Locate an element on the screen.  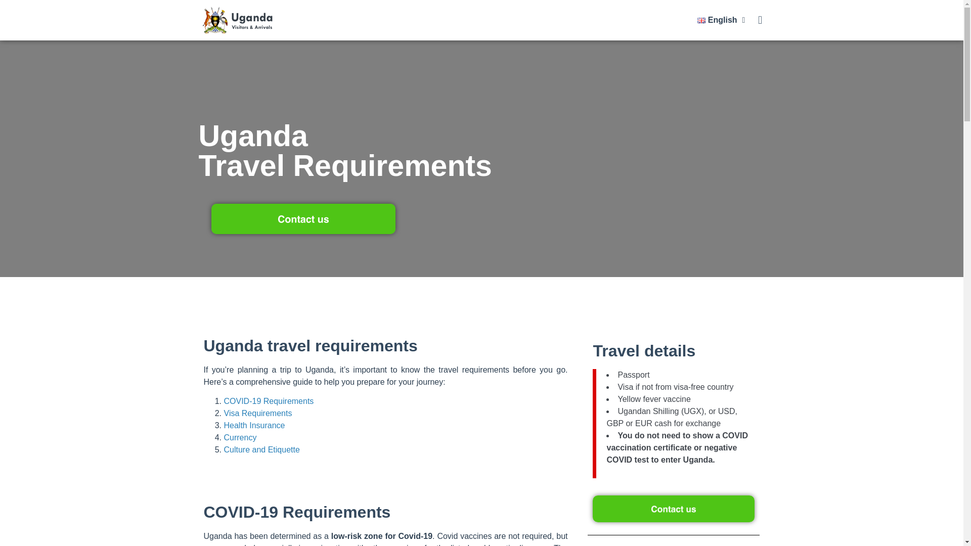
Button-EN-Contact-large.png is located at coordinates (303, 218).